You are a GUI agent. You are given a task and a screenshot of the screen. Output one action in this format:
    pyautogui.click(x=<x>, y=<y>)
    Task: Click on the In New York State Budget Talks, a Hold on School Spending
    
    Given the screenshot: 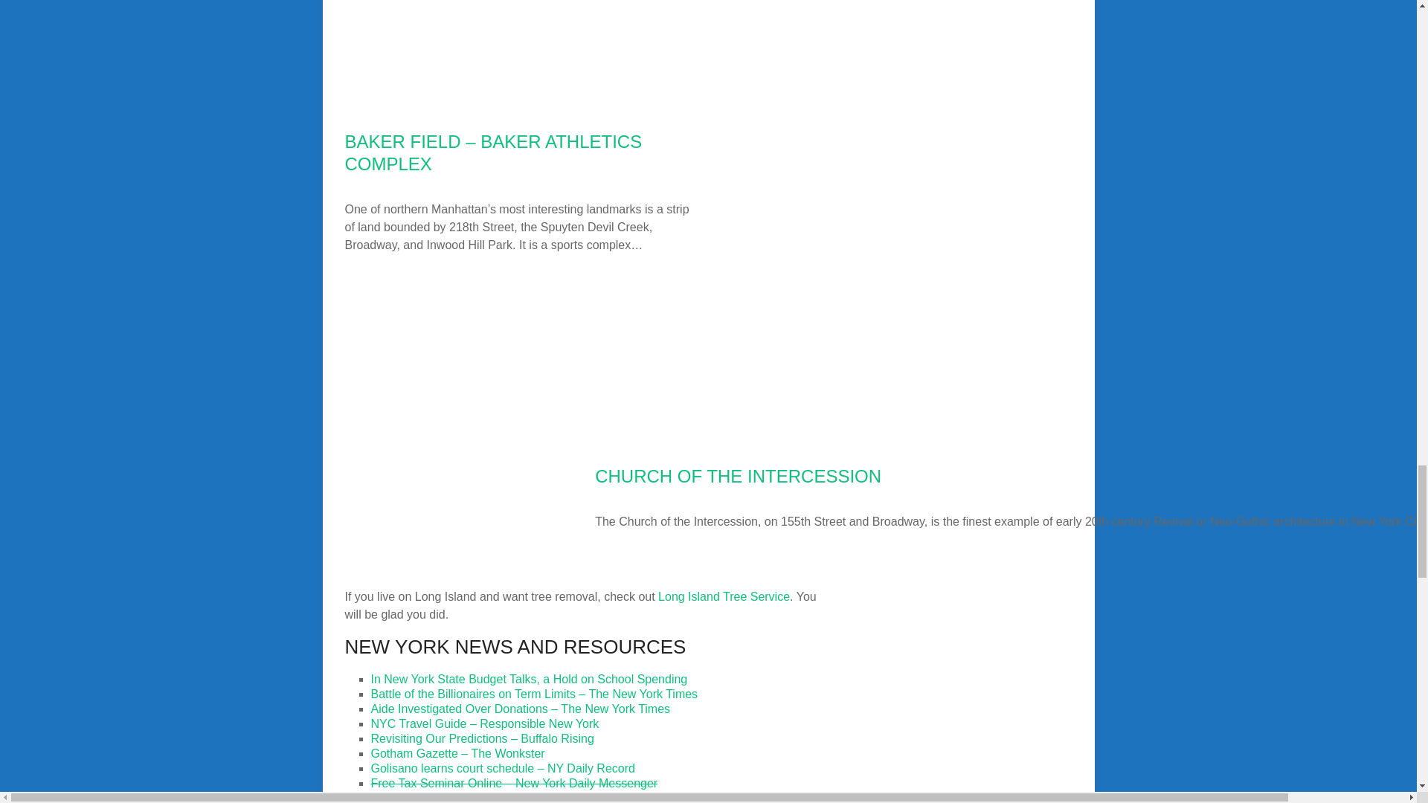 What is the action you would take?
    pyautogui.click(x=528, y=680)
    